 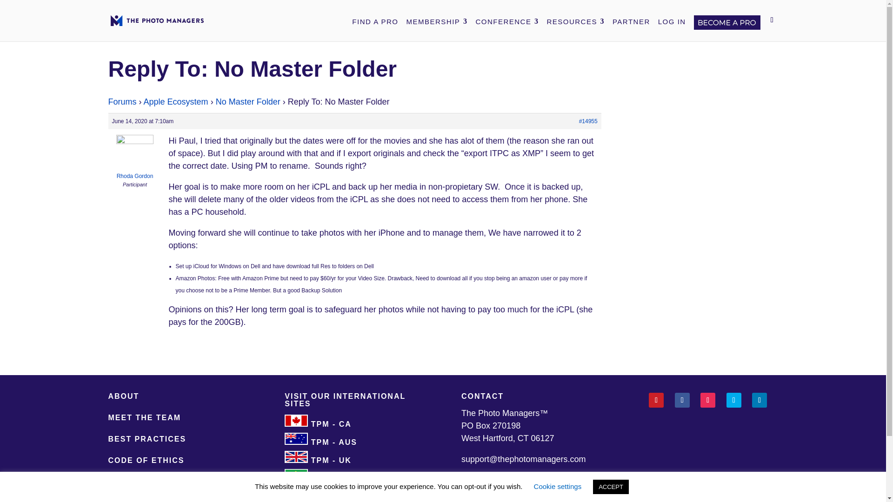 I want to click on PARTNER, so click(x=631, y=21).